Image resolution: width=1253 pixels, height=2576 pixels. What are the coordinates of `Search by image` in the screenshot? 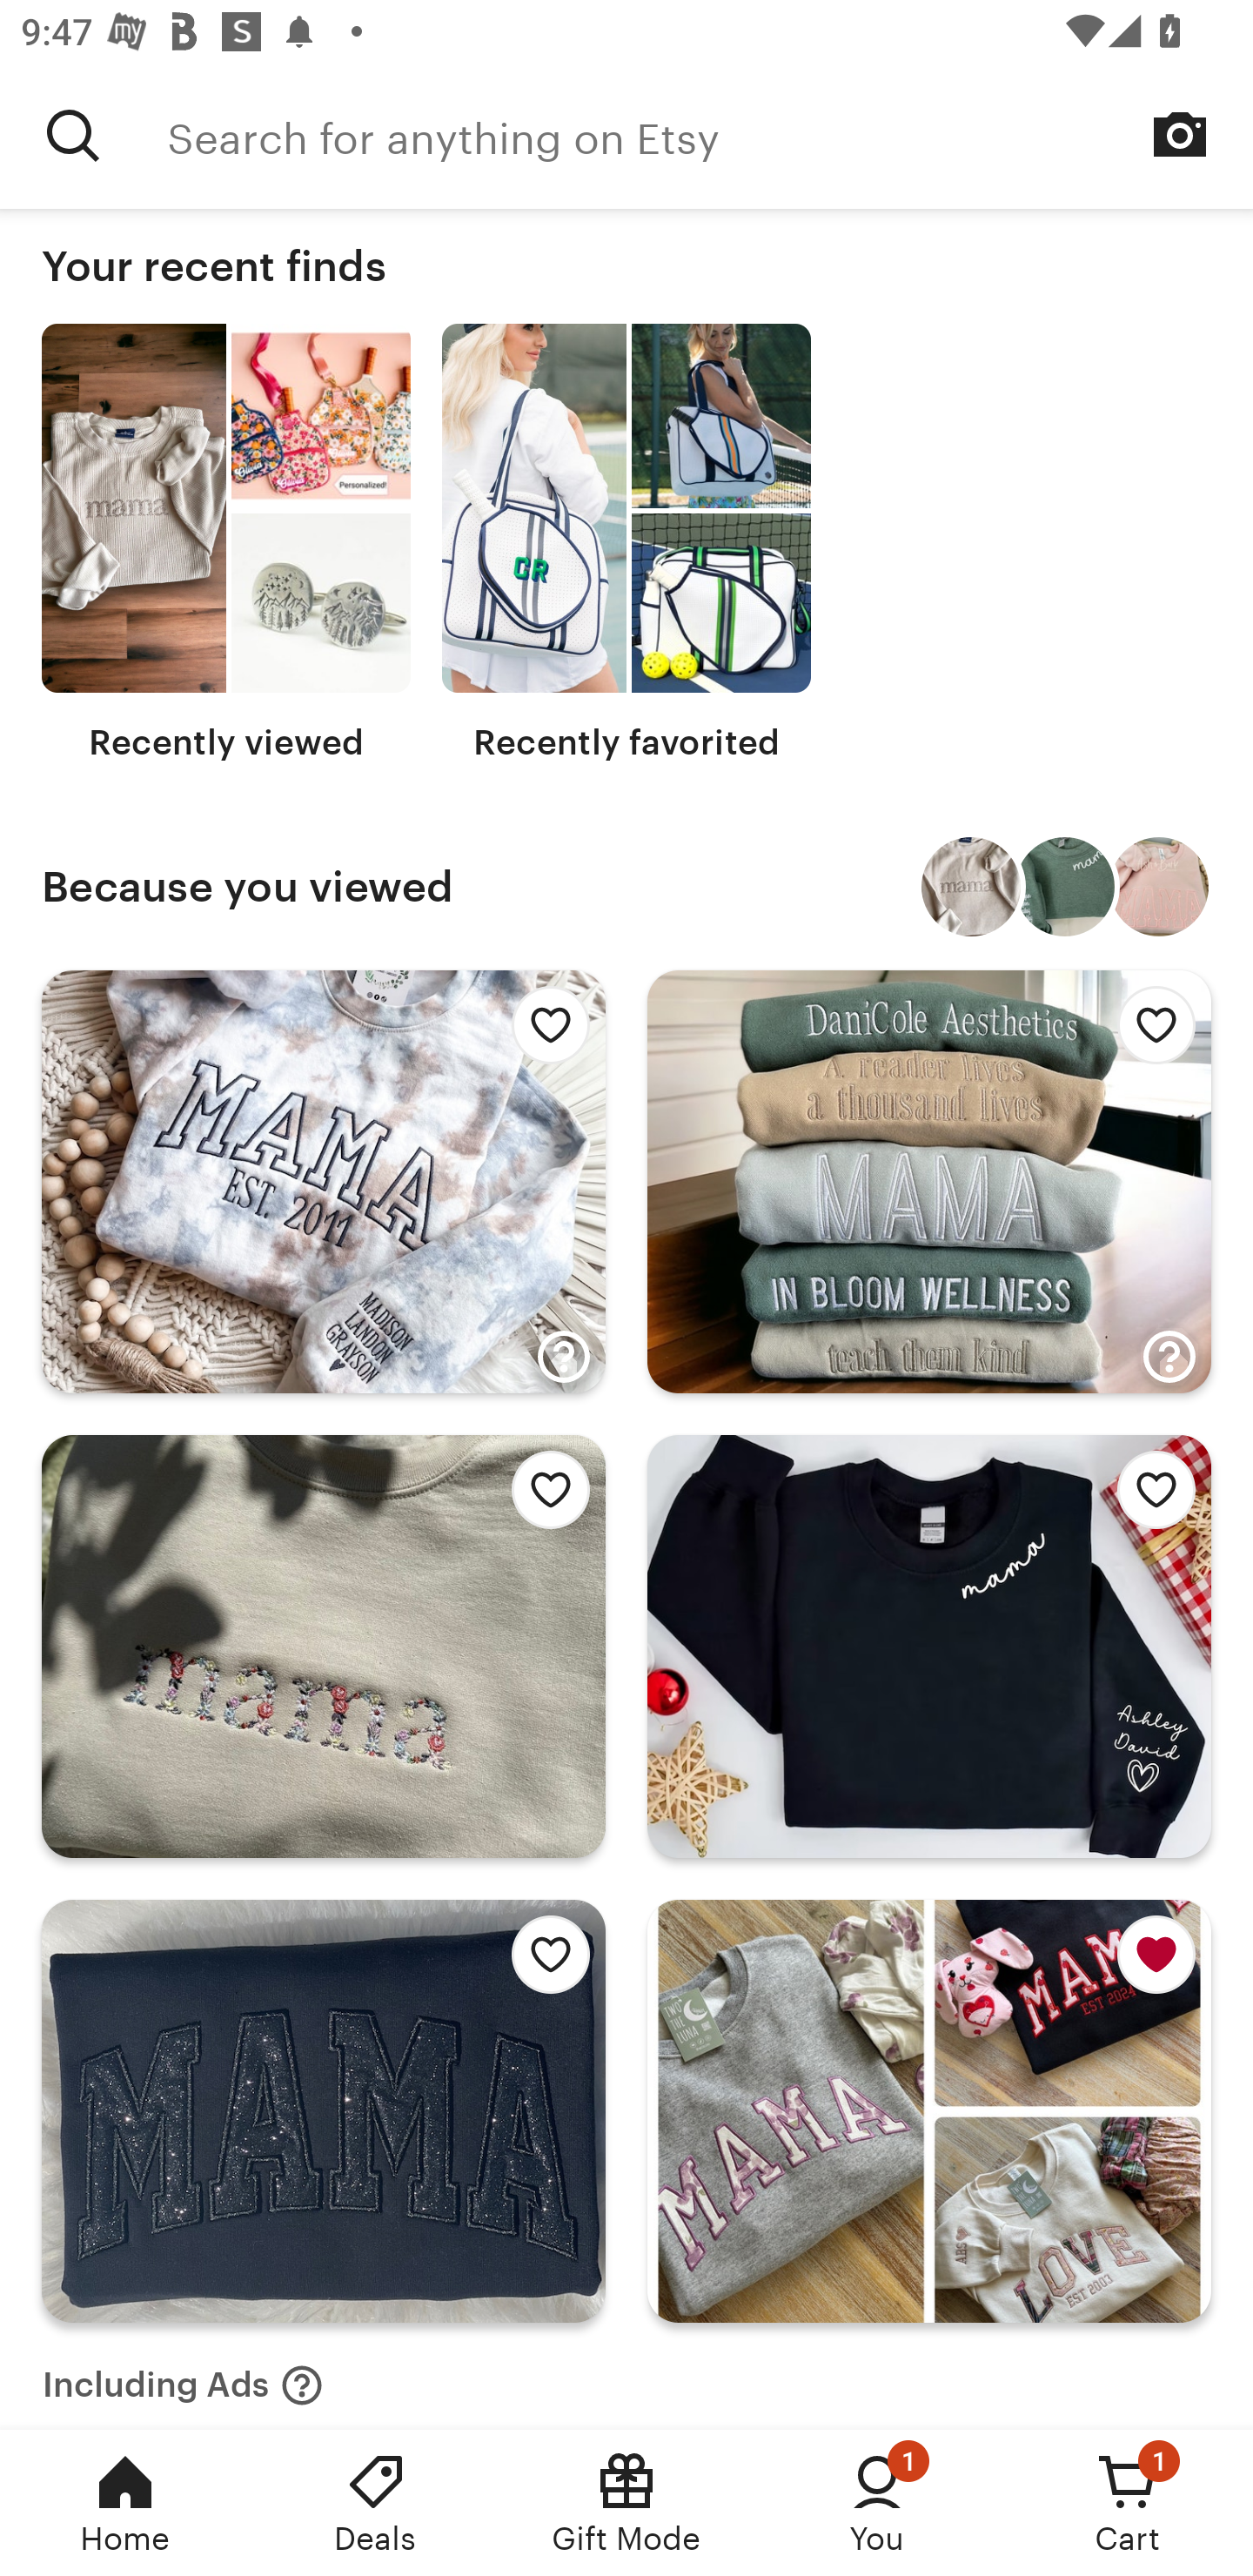 It's located at (1180, 134).